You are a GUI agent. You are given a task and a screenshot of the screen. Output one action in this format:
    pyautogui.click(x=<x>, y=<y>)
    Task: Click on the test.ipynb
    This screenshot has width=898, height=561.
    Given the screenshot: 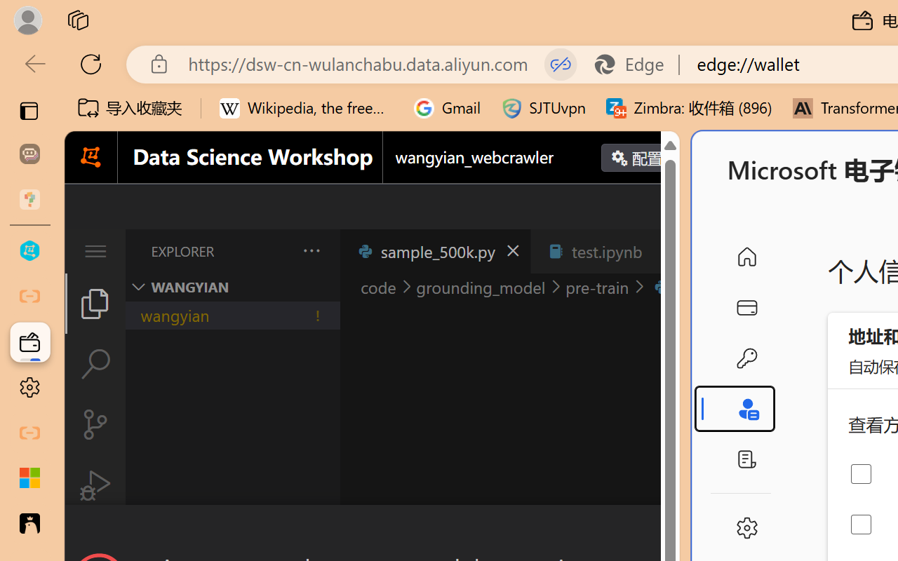 What is the action you would take?
    pyautogui.click(x=606, y=251)
    